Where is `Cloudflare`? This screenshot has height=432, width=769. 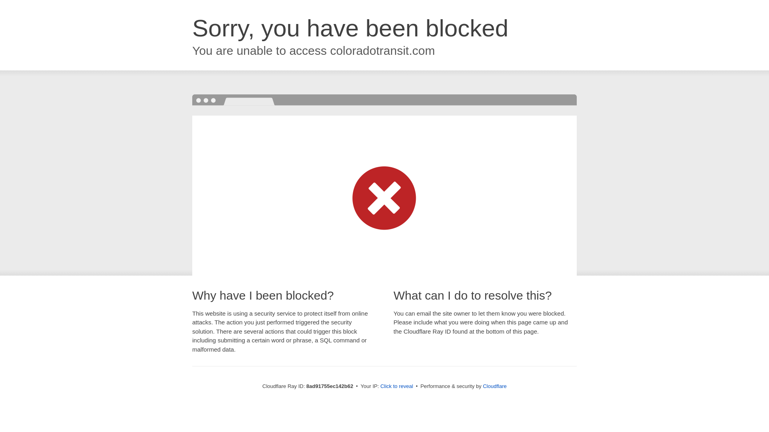 Cloudflare is located at coordinates (495, 386).